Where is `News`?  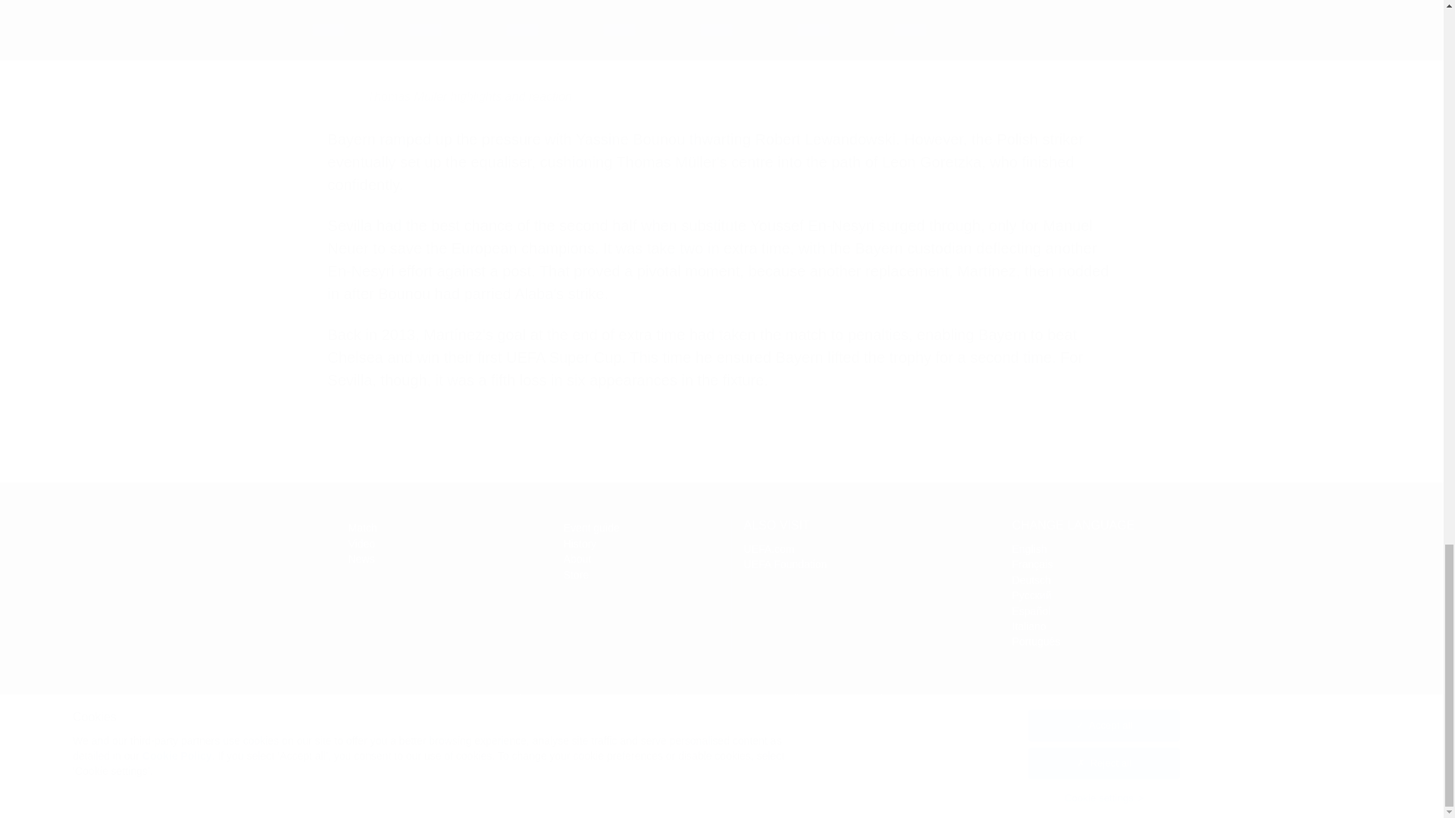
News is located at coordinates (361, 559).